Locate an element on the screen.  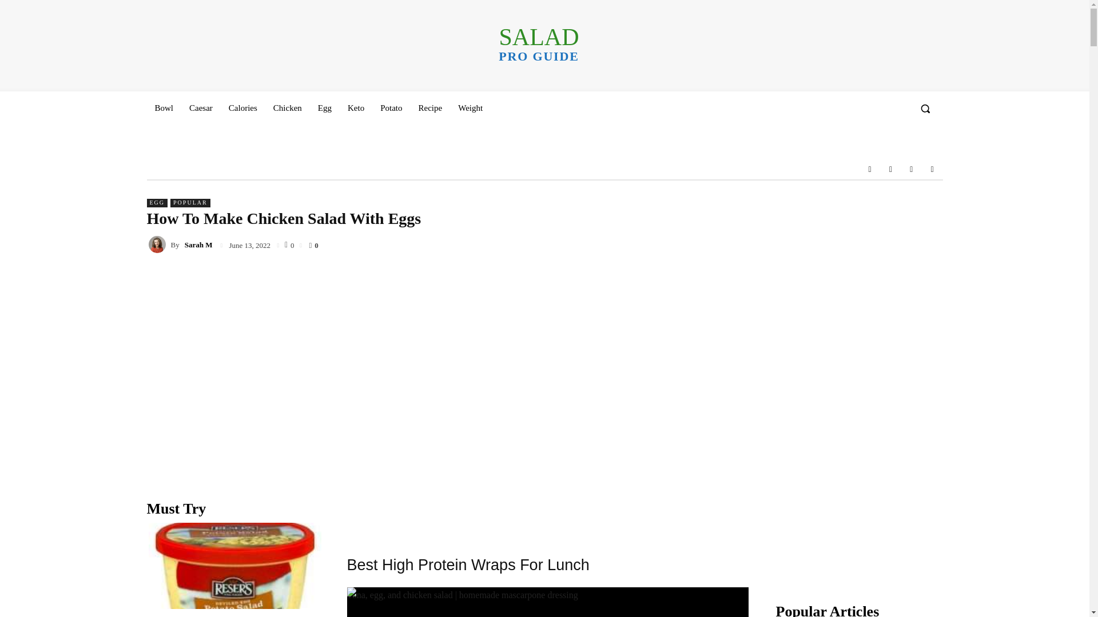
VKontakte is located at coordinates (912, 169).